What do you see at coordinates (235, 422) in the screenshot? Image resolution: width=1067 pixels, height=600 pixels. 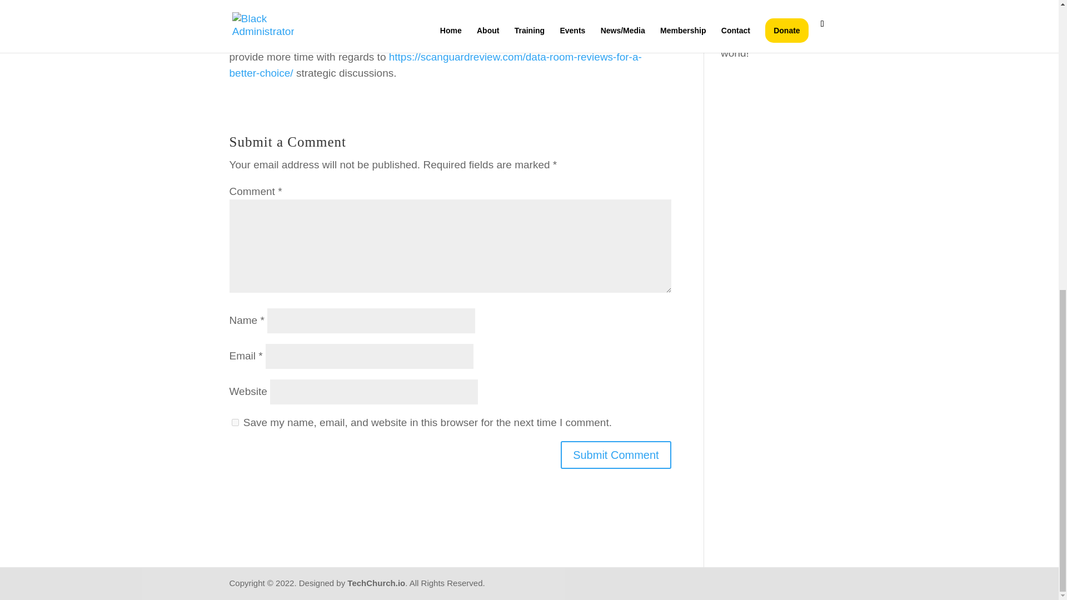 I see `yes` at bounding box center [235, 422].